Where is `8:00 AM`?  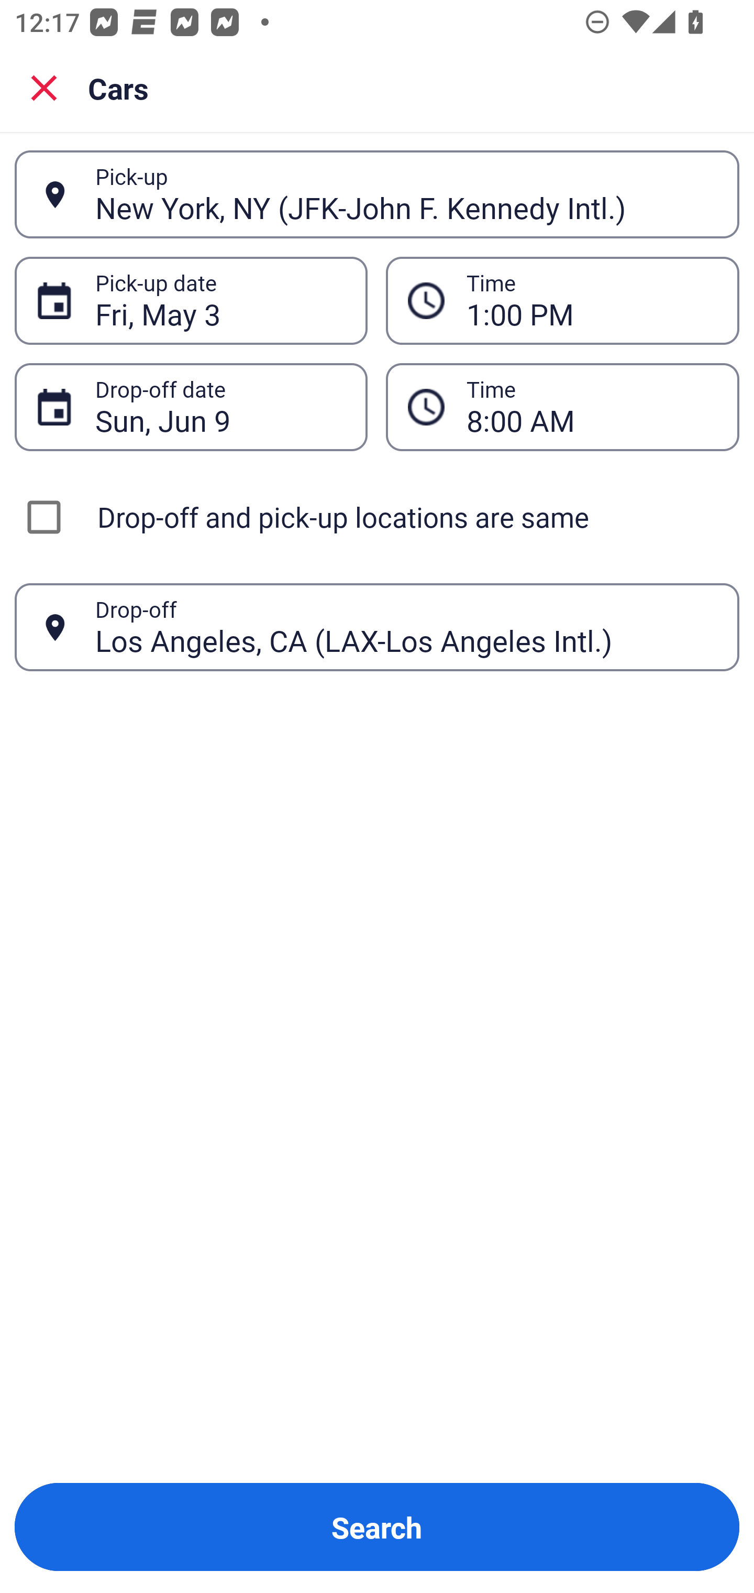 8:00 AM is located at coordinates (592, 407).